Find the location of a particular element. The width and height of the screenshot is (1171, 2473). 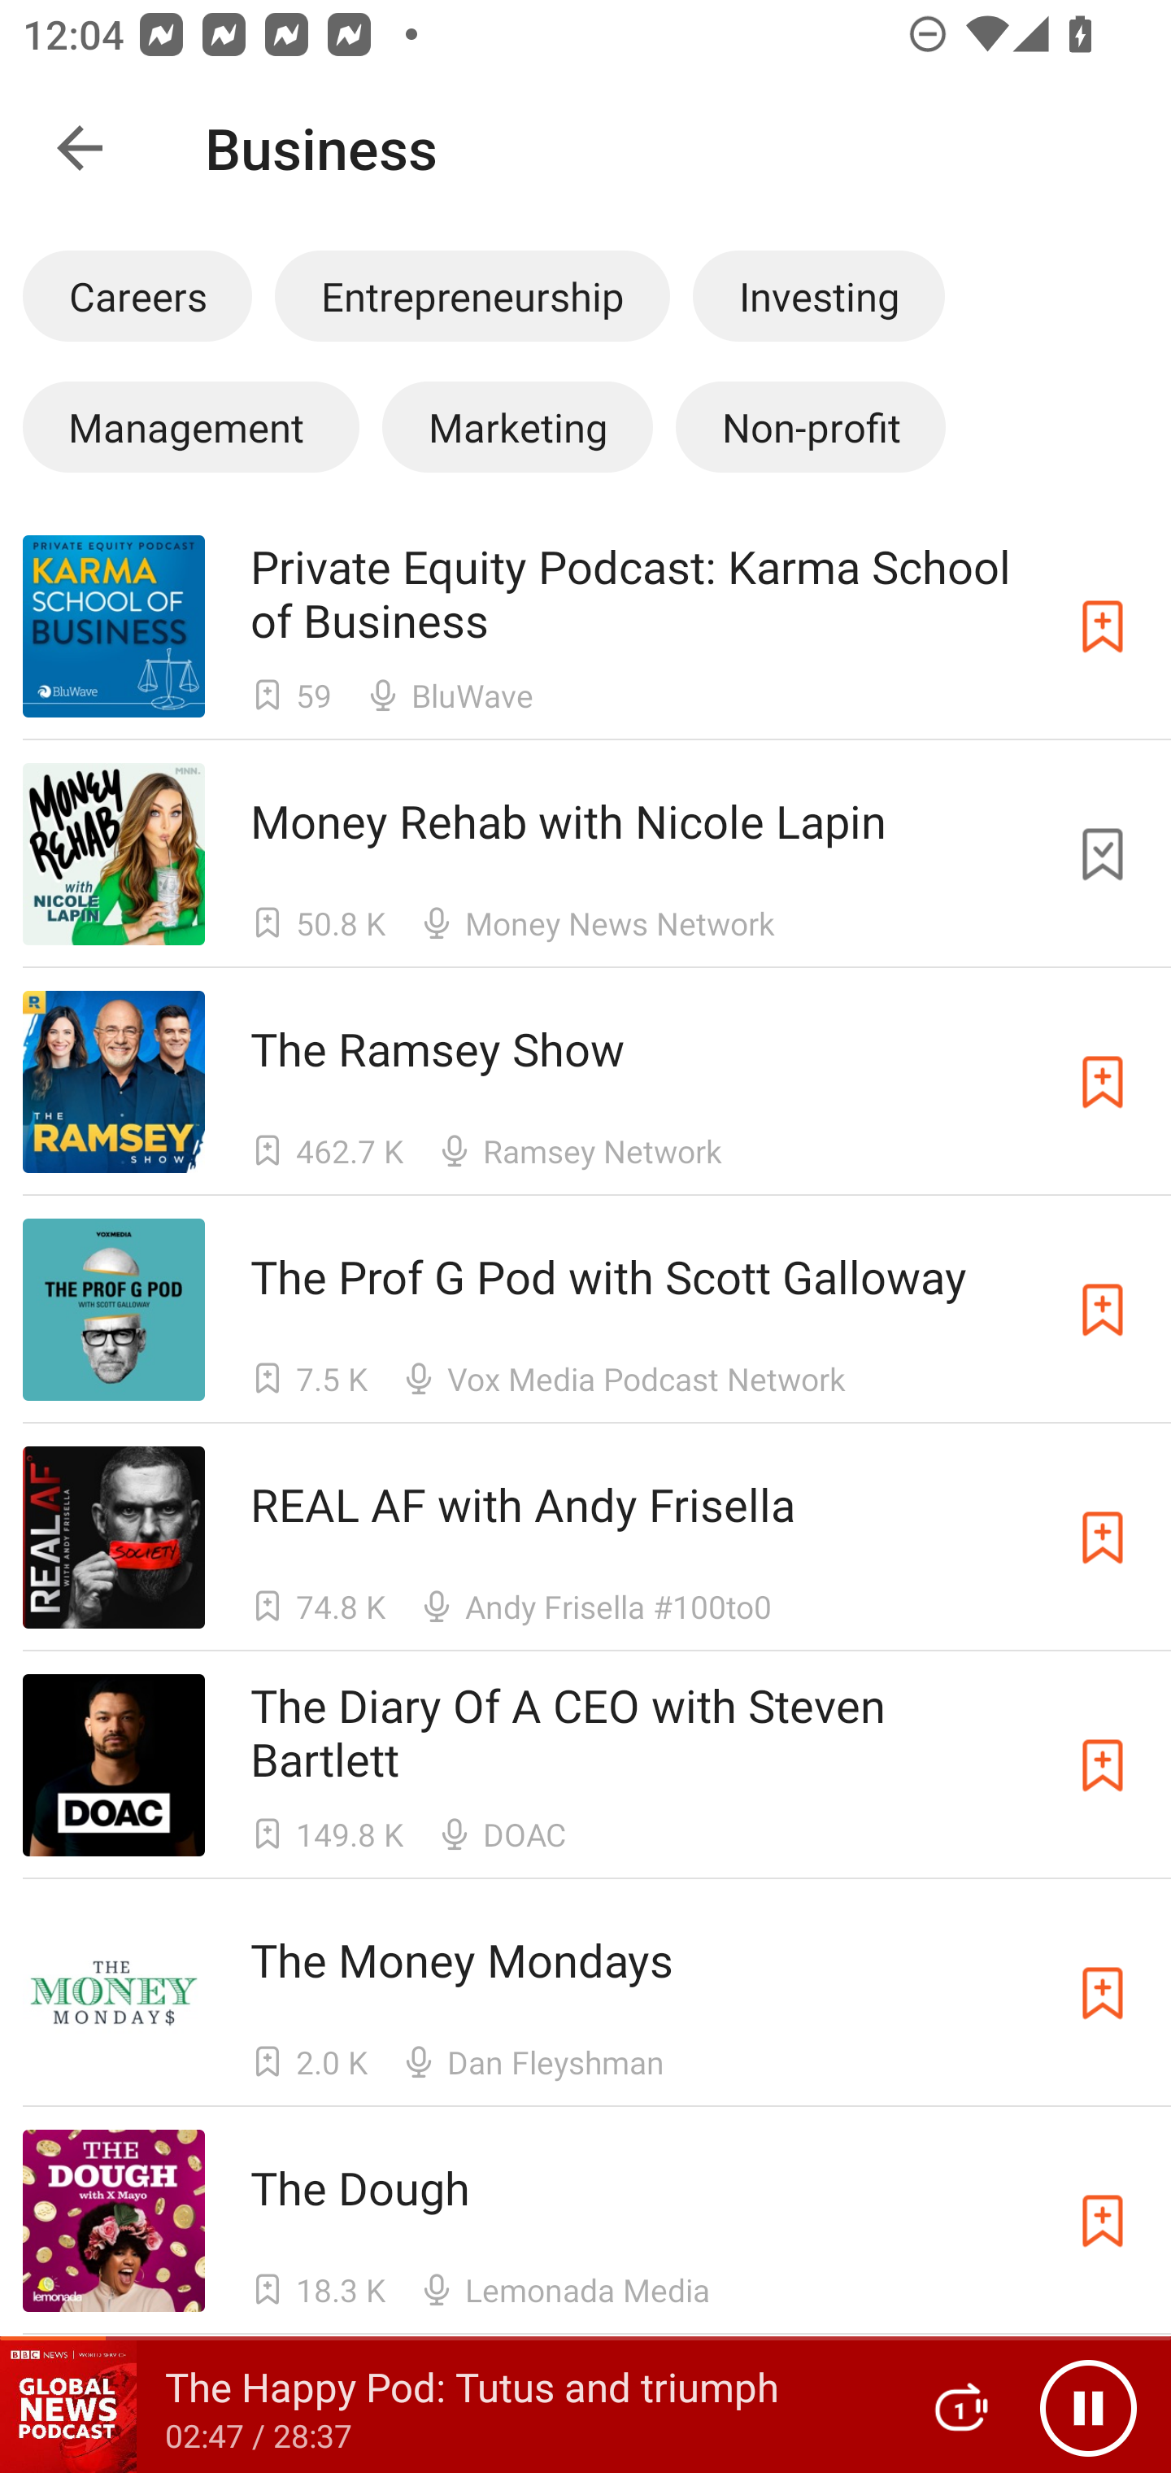

The Happy Pod: Tutus and triumph 02:45 / 28:37 is located at coordinates (446, 2406).